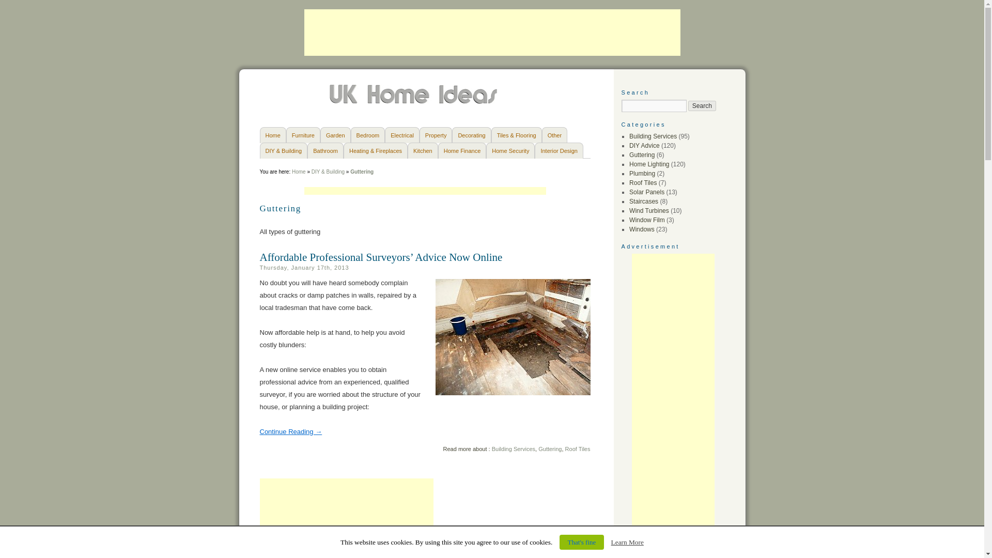 The image size is (992, 558). Describe the element at coordinates (368, 135) in the screenshot. I see `Bedroom` at that location.